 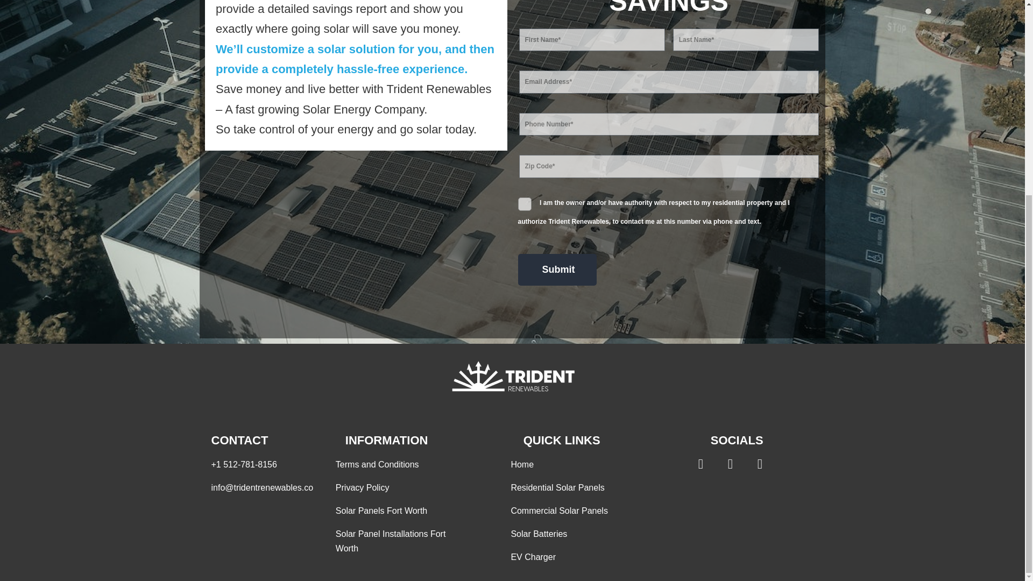 I want to click on Solar Panel Installations Fort Worth, so click(x=400, y=541).